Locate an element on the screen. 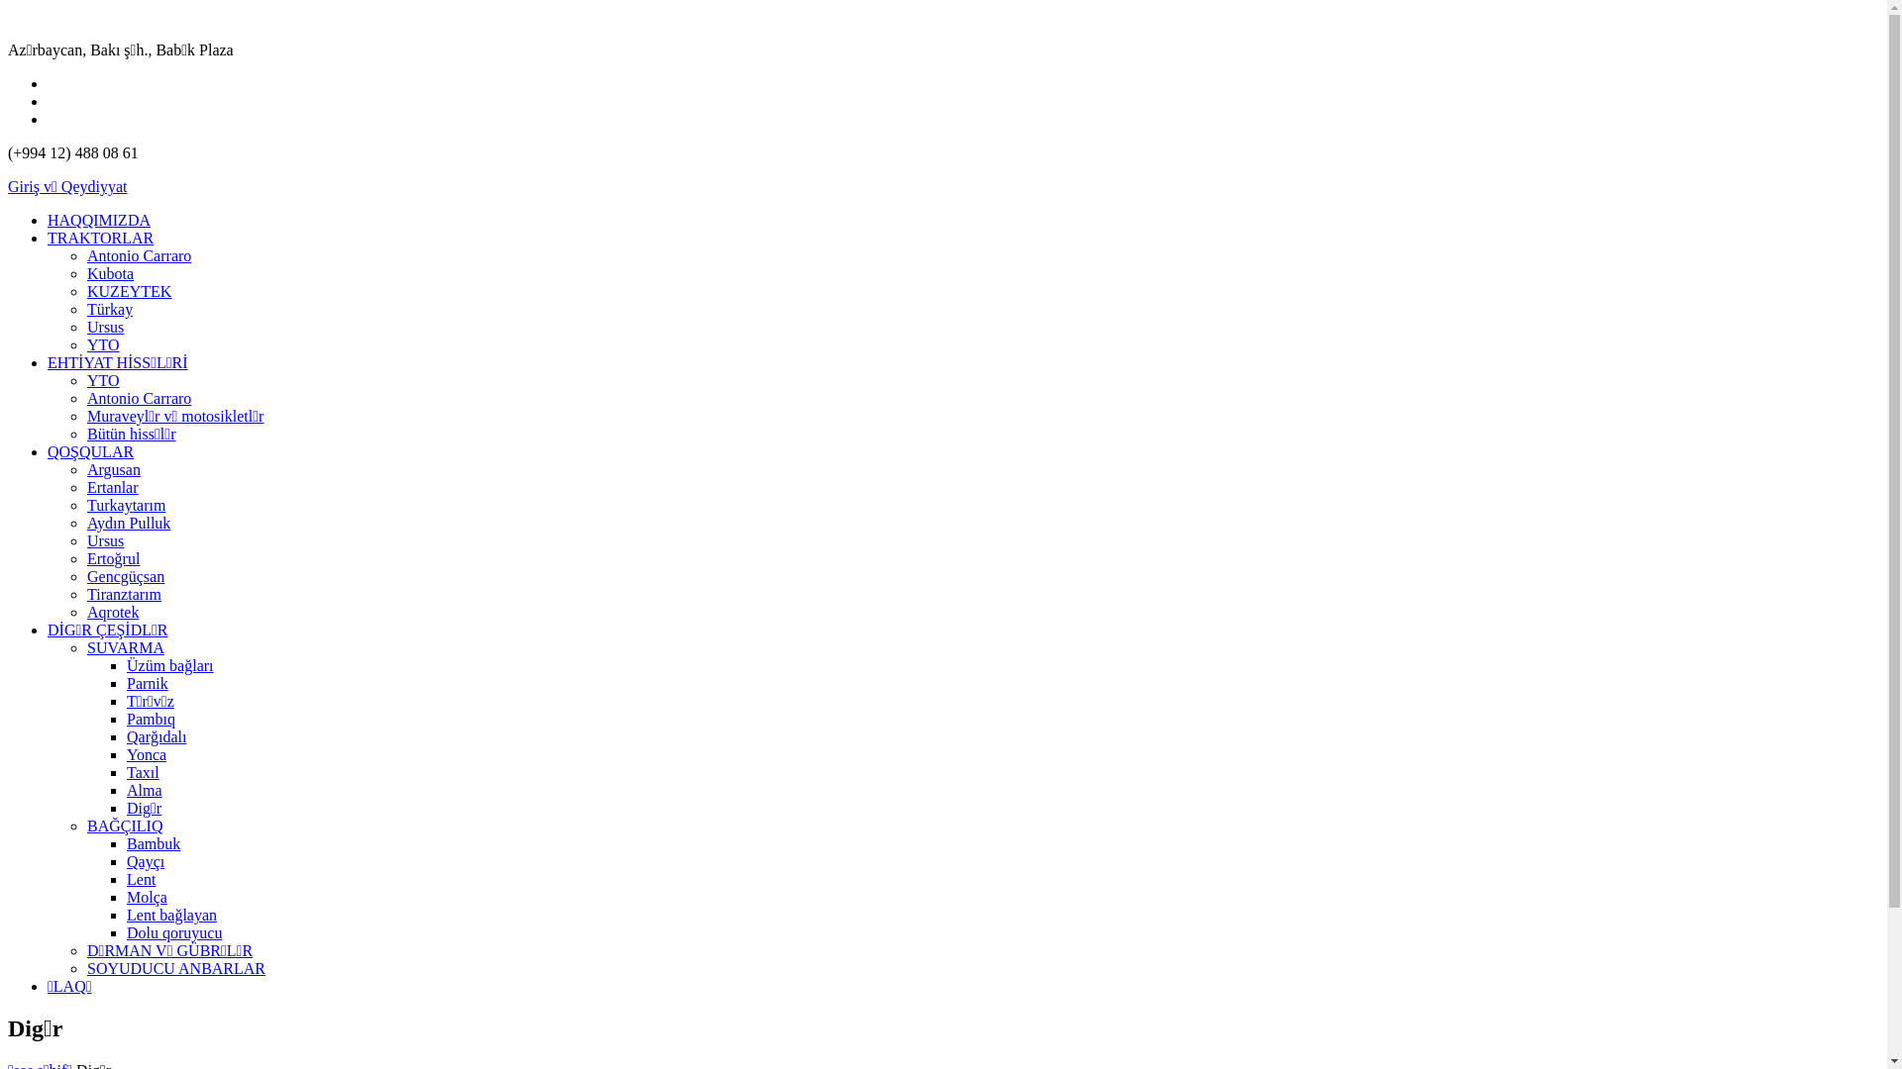 This screenshot has height=1069, width=1902. Ursus is located at coordinates (105, 327).